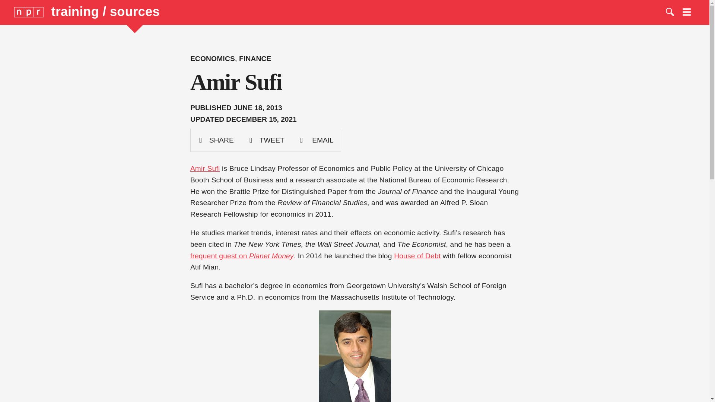 This screenshot has height=402, width=715. I want to click on EMAIL, so click(316, 140).